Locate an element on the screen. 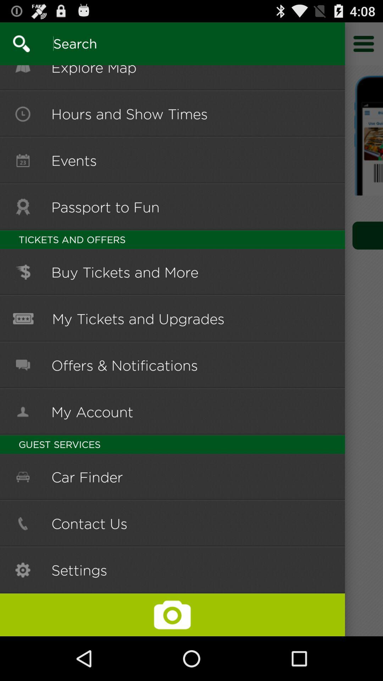 Image resolution: width=383 pixels, height=681 pixels. search is located at coordinates (15, 44).